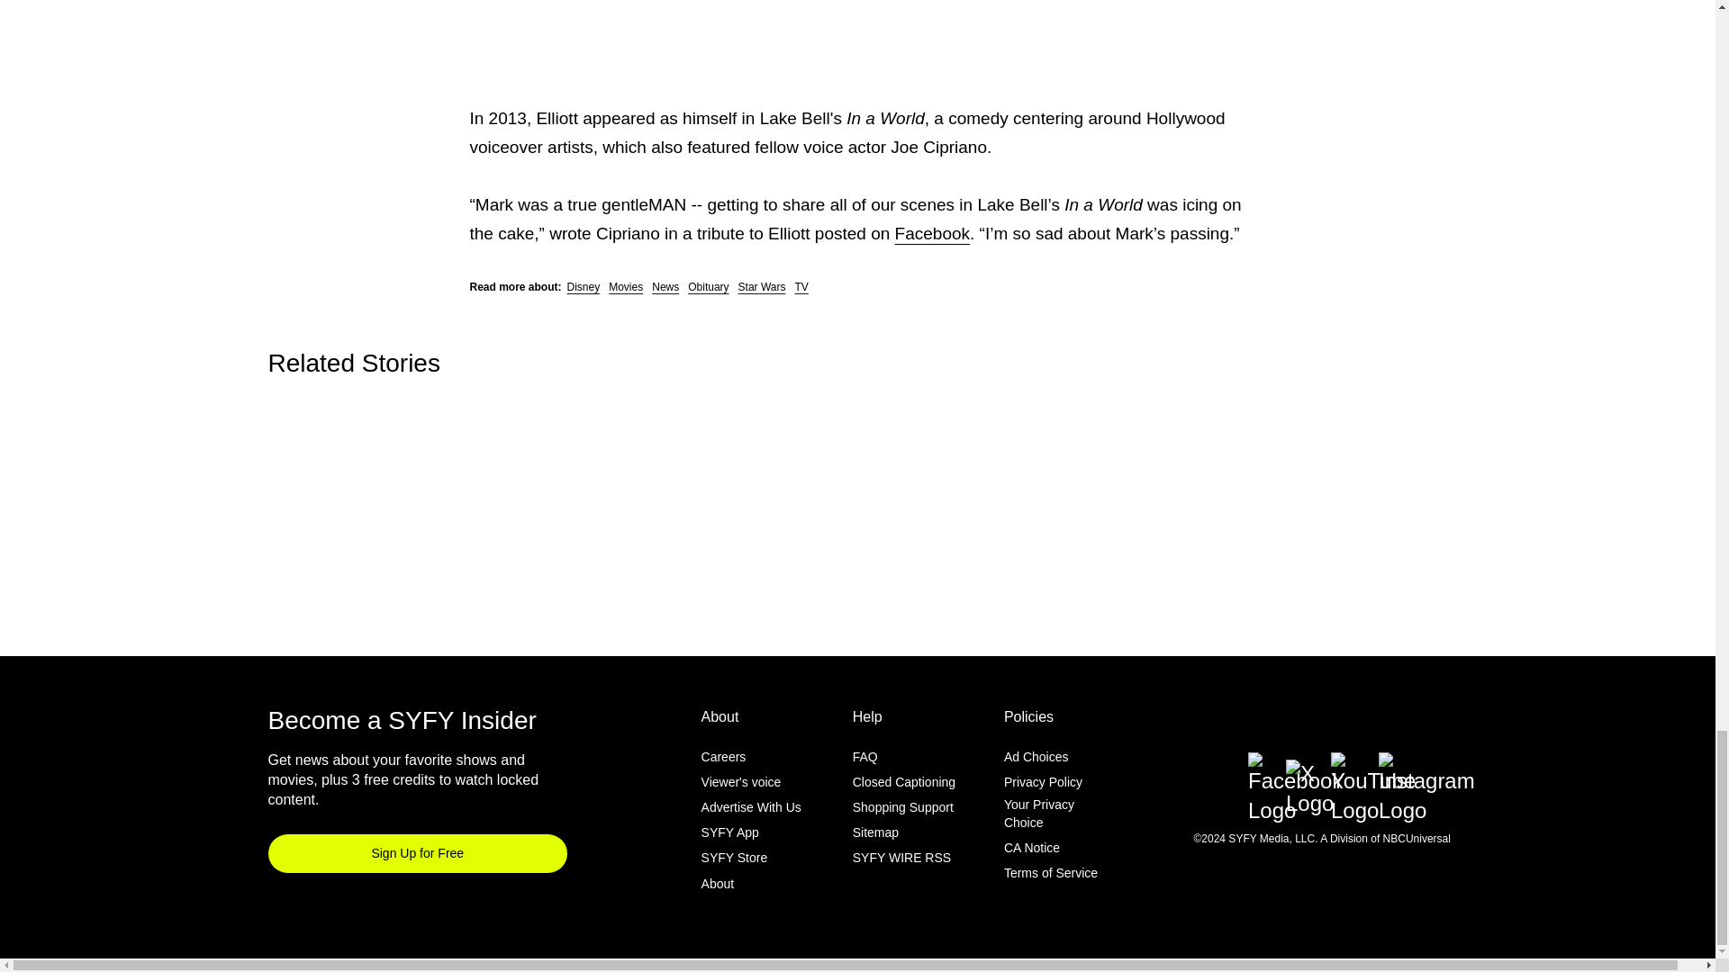 The width and height of the screenshot is (1729, 972). I want to click on Star Wars, so click(762, 287).